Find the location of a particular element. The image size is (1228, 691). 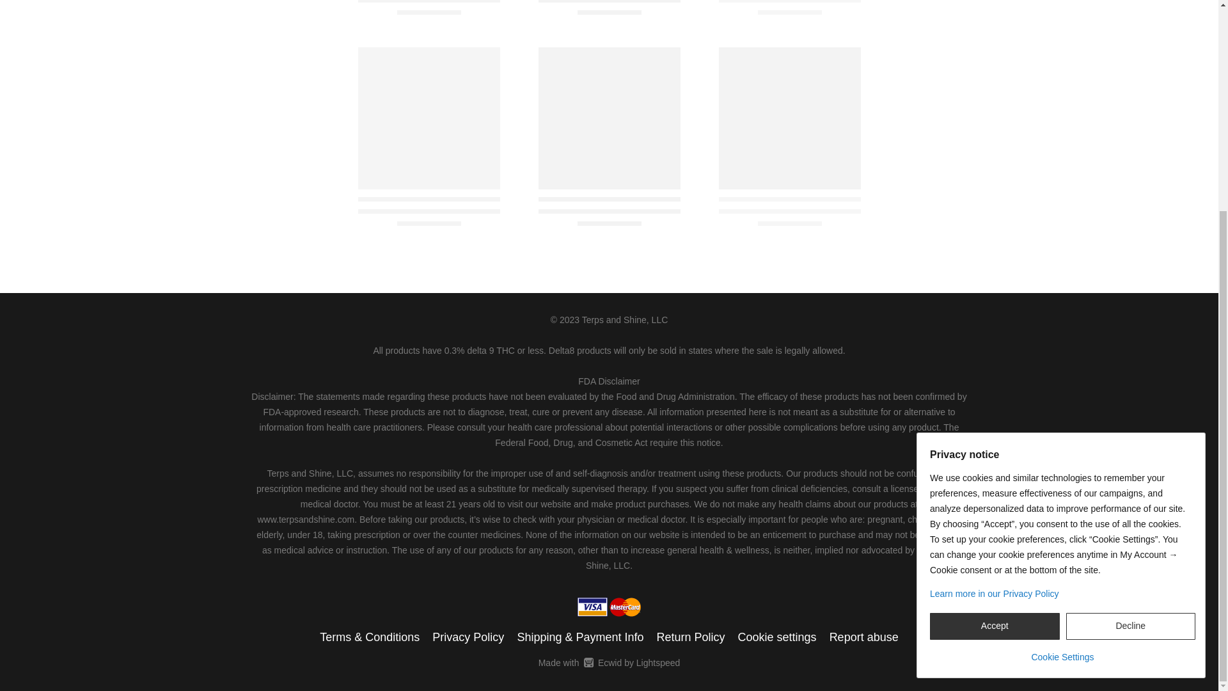

Report abuse is located at coordinates (864, 637).